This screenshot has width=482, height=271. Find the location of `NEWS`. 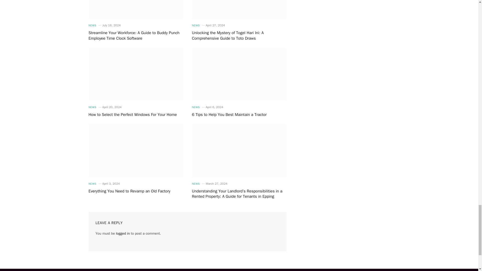

NEWS is located at coordinates (92, 25).